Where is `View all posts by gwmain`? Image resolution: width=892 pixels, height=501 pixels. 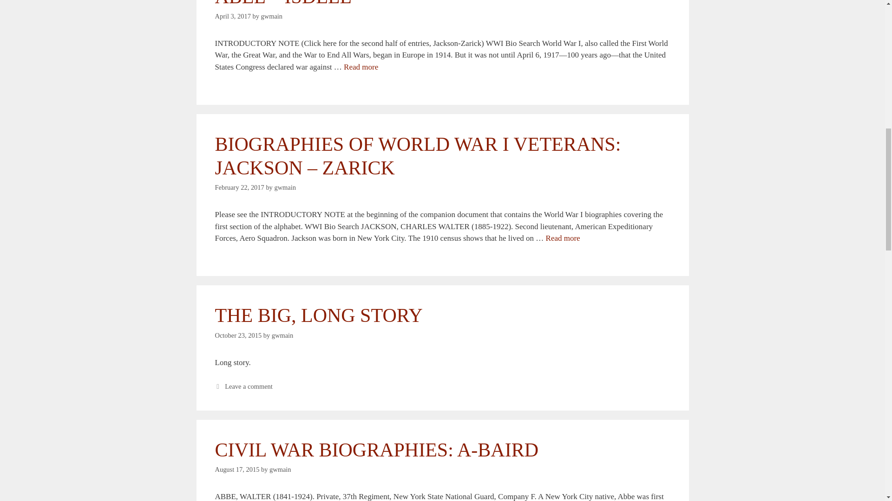 View all posts by gwmain is located at coordinates (285, 187).